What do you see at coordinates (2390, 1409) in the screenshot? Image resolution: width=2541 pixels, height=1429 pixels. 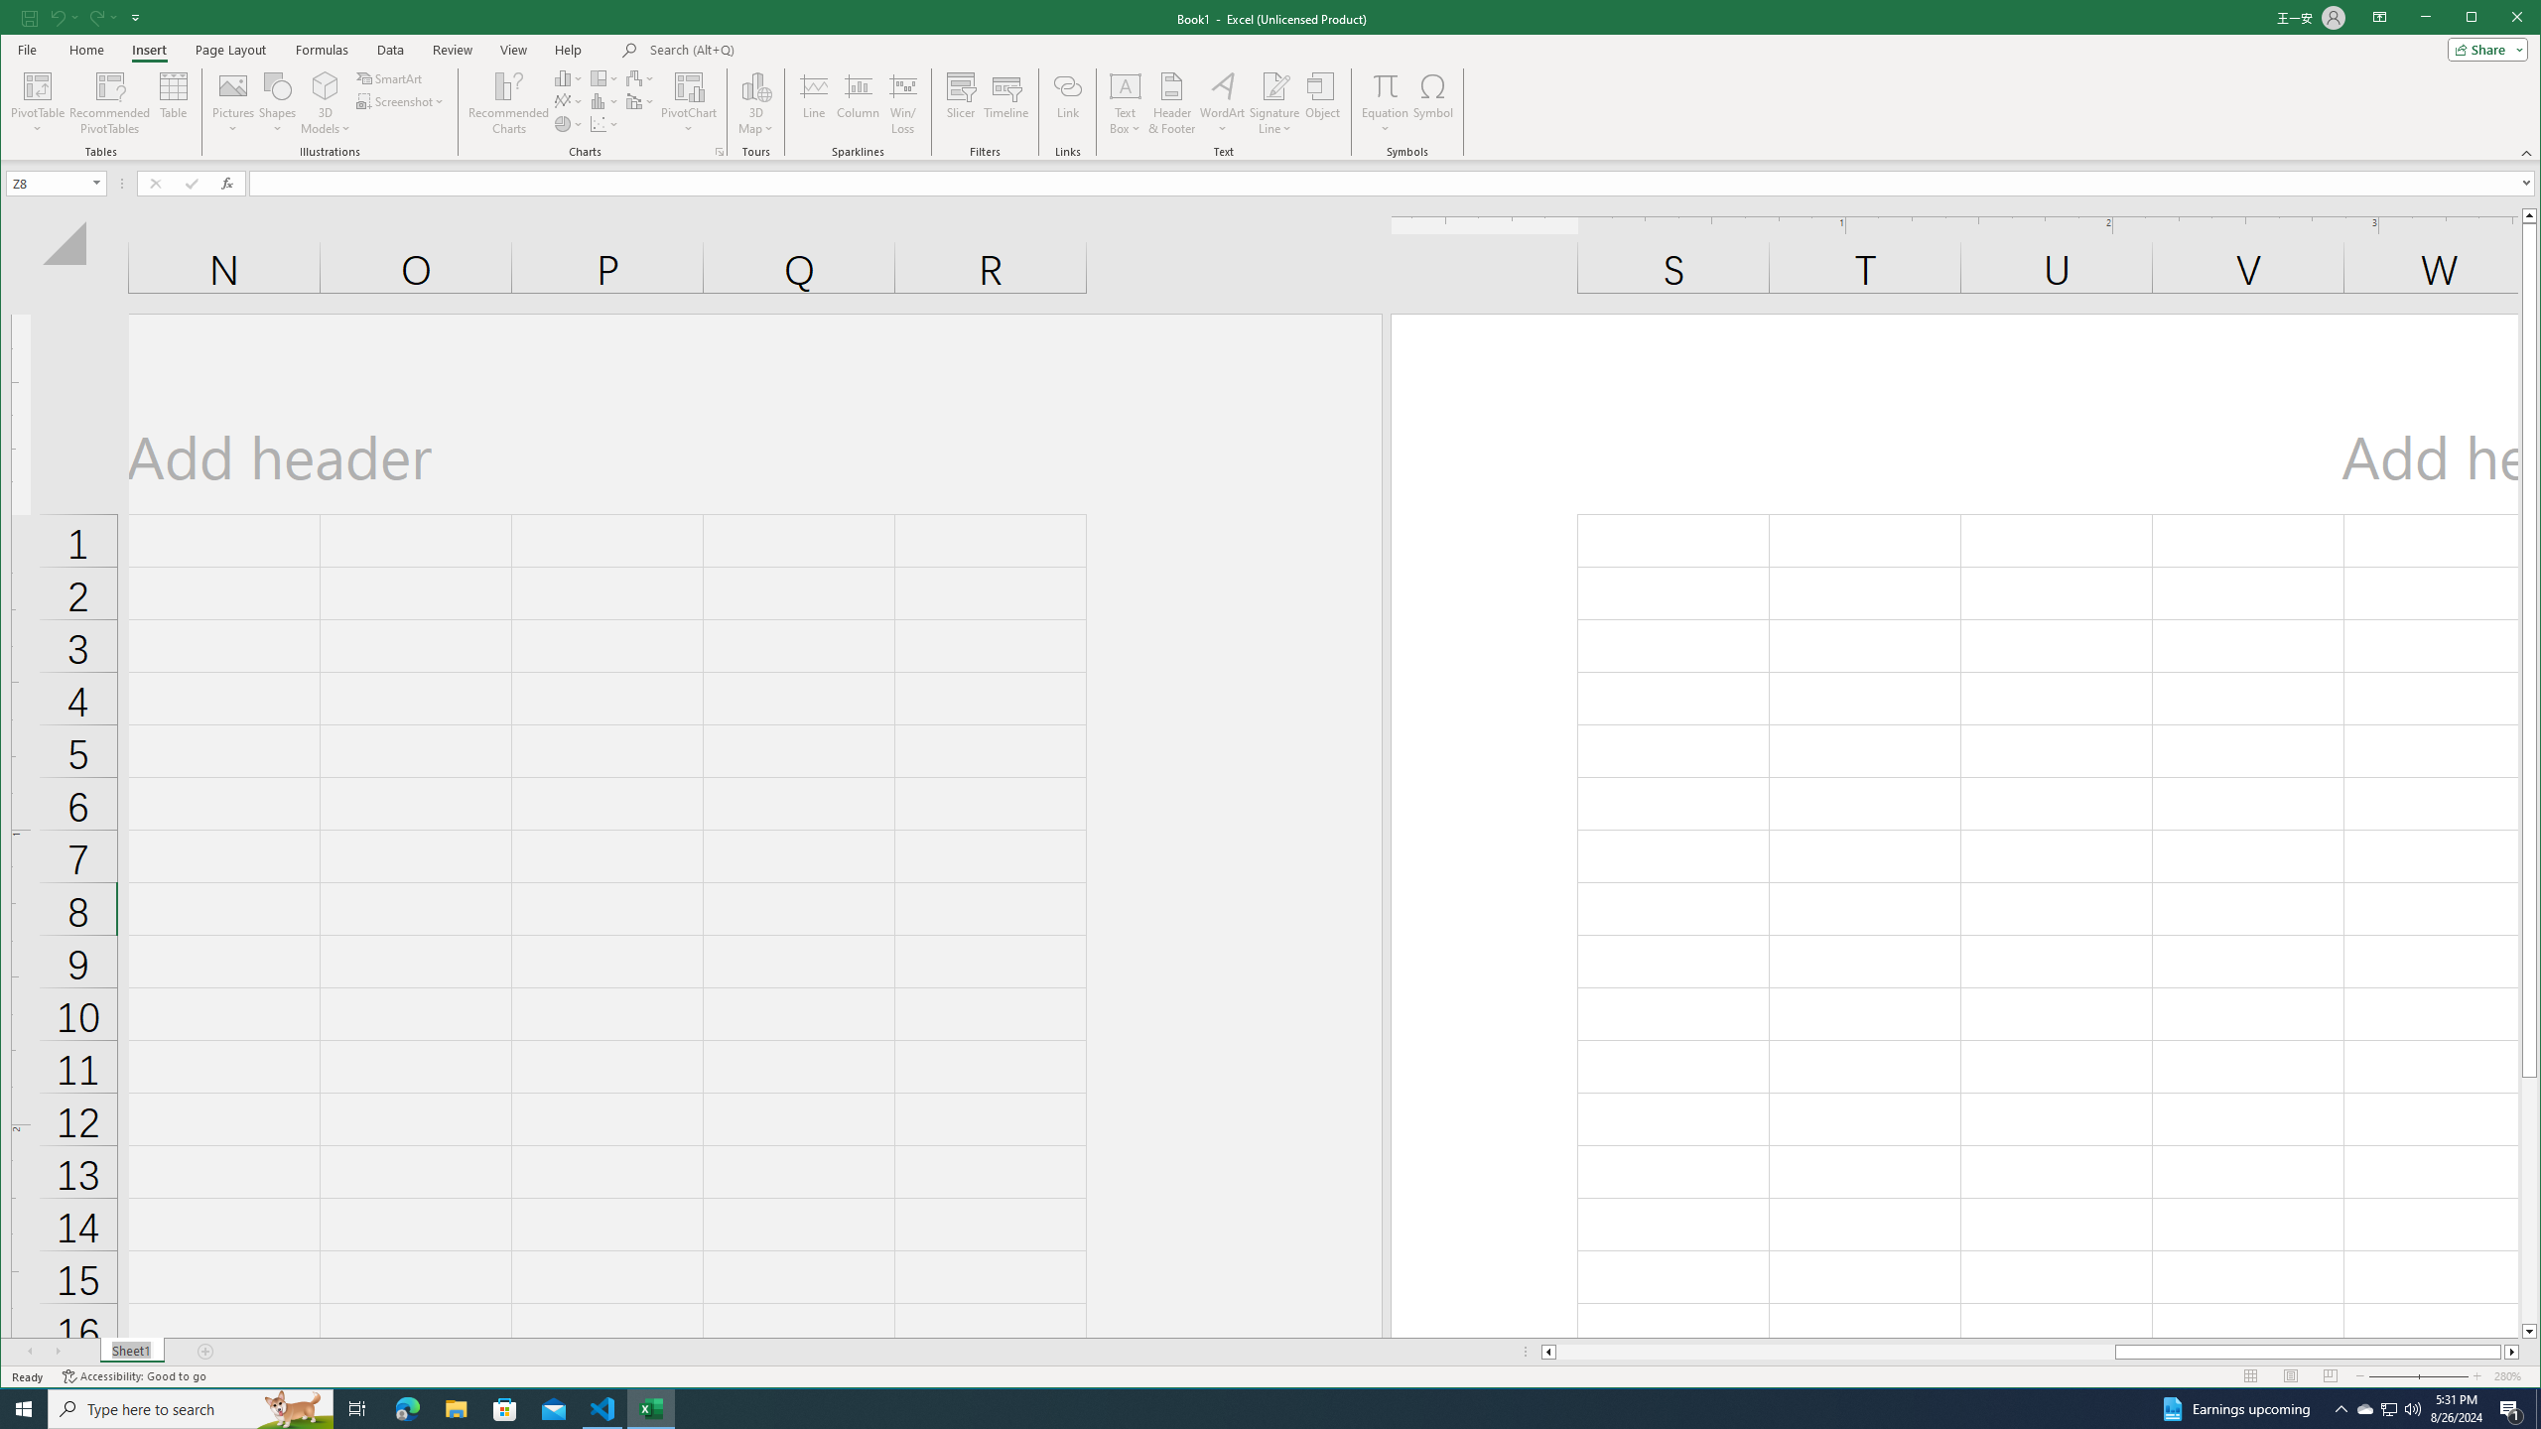 I see `Microsoft Edge` at bounding box center [2390, 1409].